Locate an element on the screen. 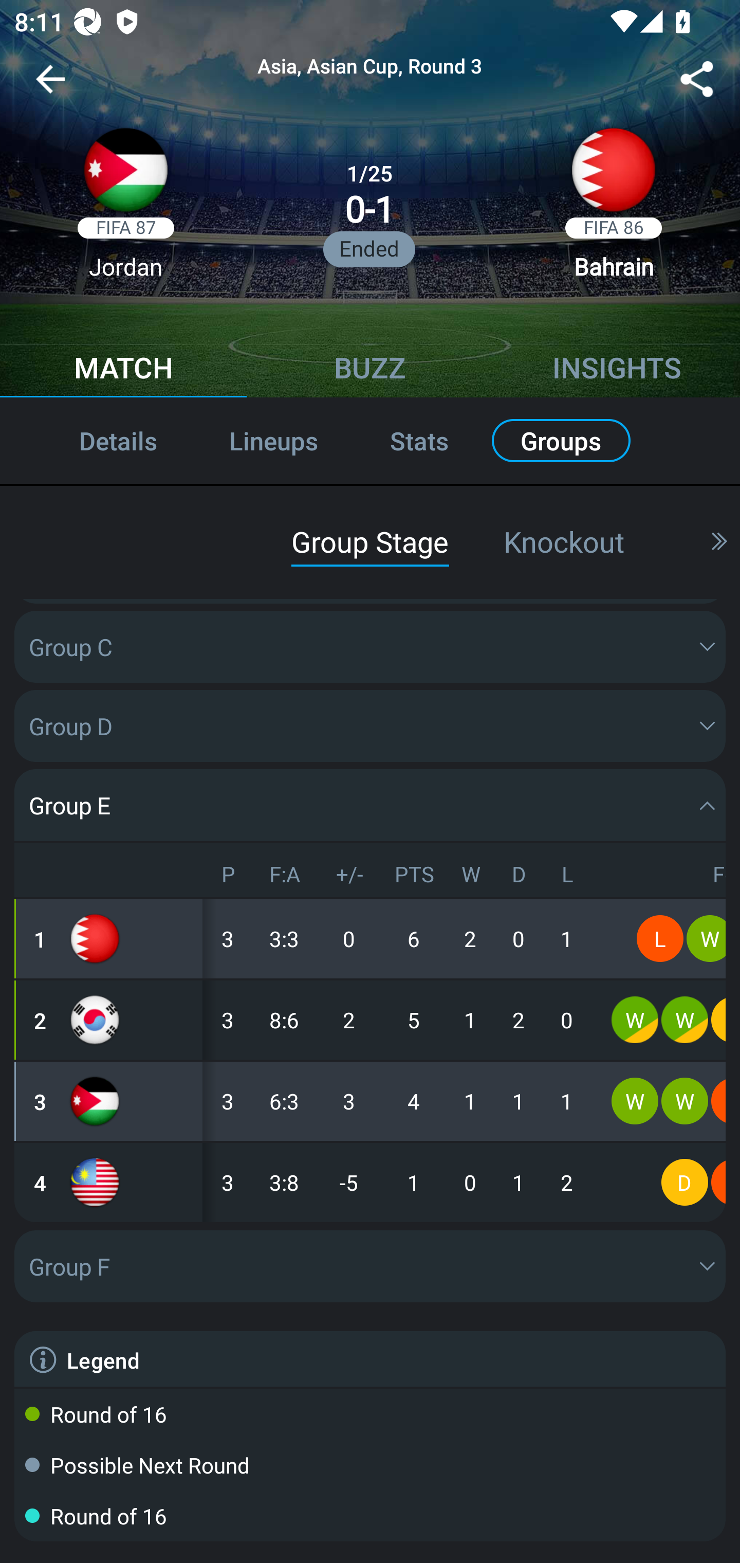 This screenshot has width=740, height=1563. Stats is located at coordinates (419, 441).